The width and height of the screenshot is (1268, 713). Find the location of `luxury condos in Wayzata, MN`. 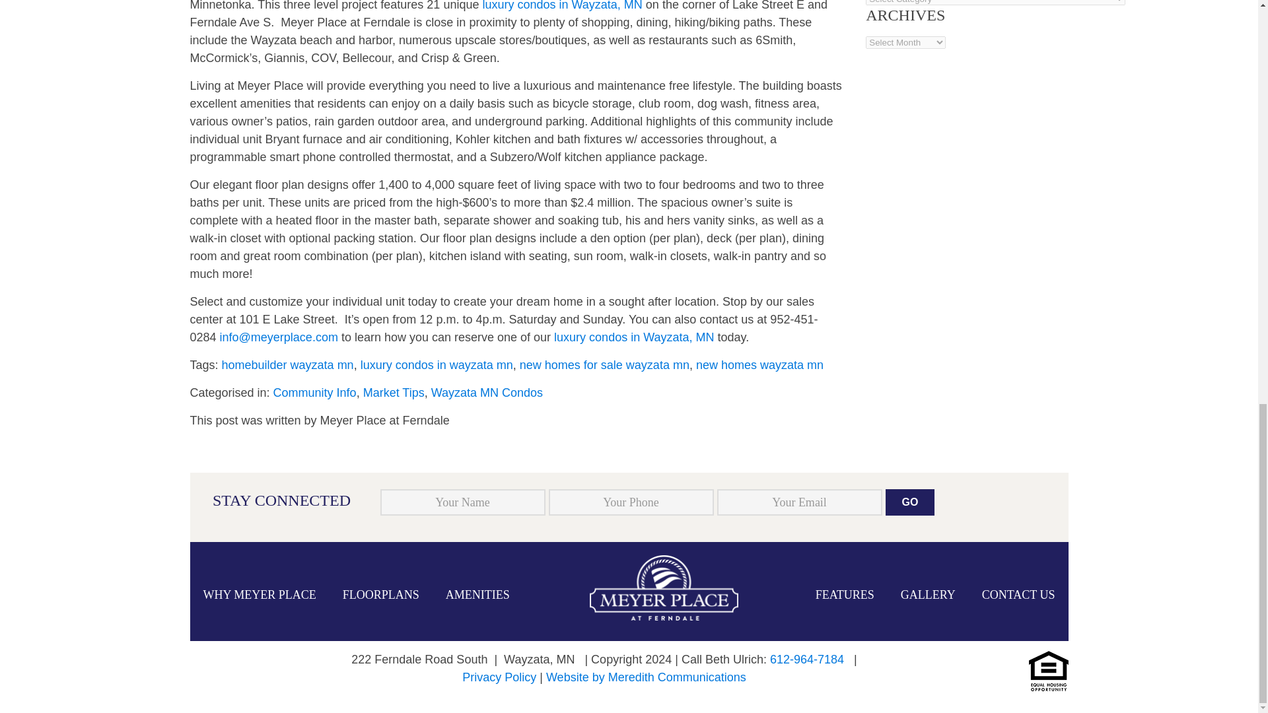

luxury condos in Wayzata, MN is located at coordinates (634, 337).